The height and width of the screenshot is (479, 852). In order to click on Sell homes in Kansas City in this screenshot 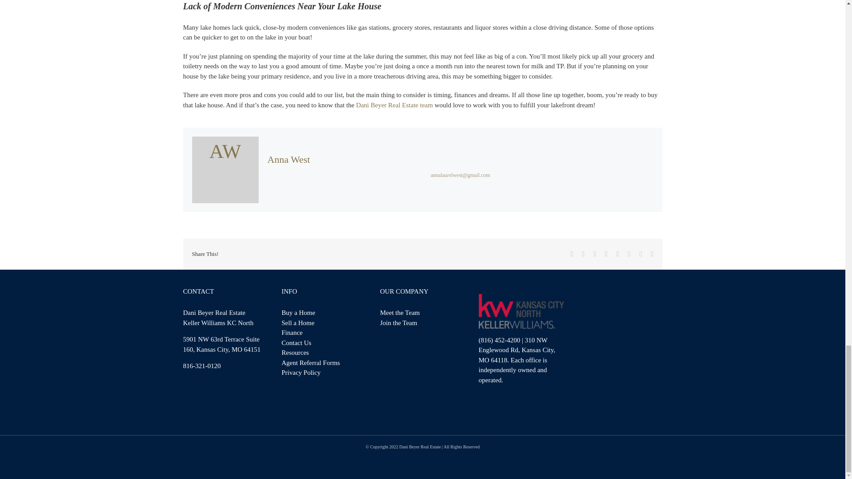, I will do `click(297, 323)`.